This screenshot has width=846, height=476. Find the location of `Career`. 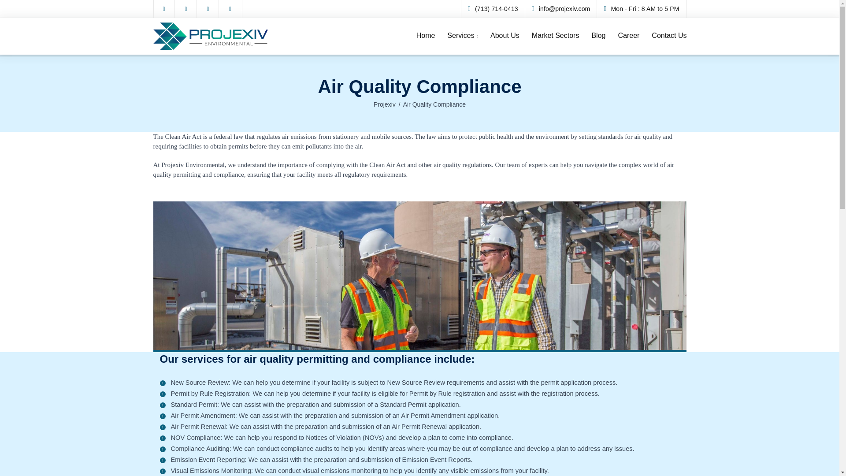

Career is located at coordinates (628, 35).